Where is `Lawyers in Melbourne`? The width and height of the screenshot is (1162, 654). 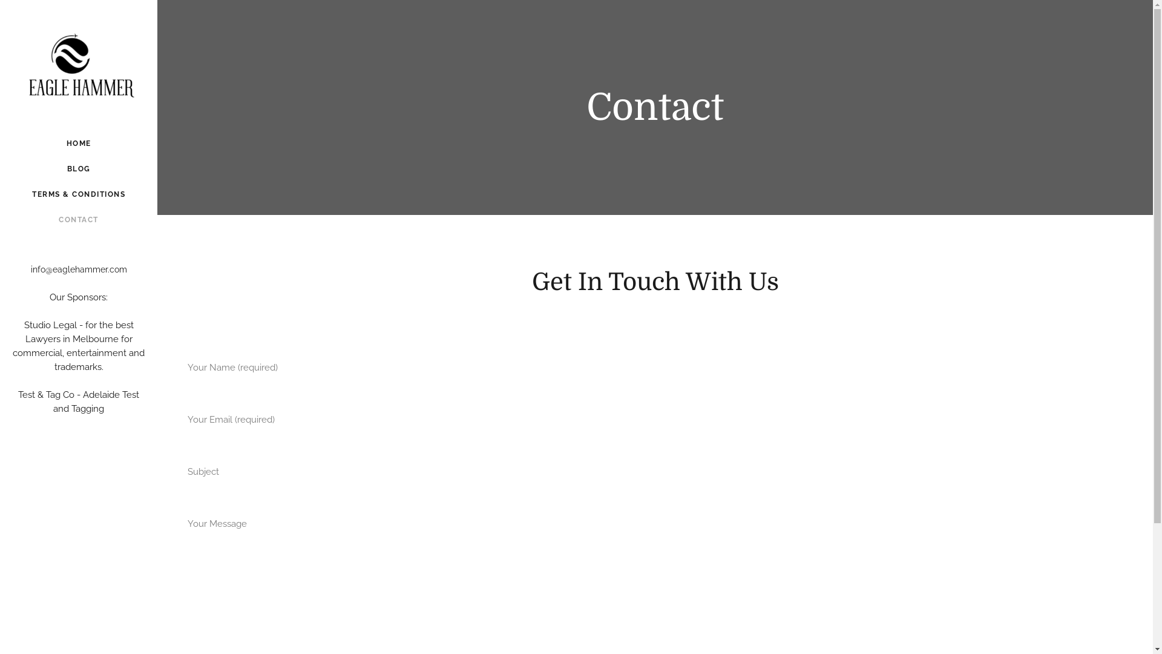 Lawyers in Melbourne is located at coordinates (72, 339).